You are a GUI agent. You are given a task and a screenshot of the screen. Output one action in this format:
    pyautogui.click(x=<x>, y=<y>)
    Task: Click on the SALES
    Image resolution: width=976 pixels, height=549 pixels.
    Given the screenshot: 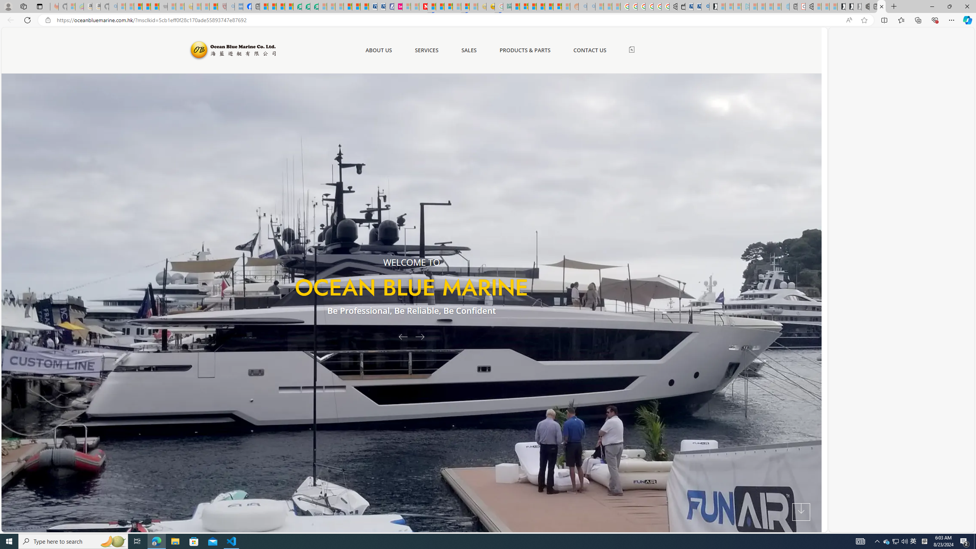 What is the action you would take?
    pyautogui.click(x=469, y=50)
    